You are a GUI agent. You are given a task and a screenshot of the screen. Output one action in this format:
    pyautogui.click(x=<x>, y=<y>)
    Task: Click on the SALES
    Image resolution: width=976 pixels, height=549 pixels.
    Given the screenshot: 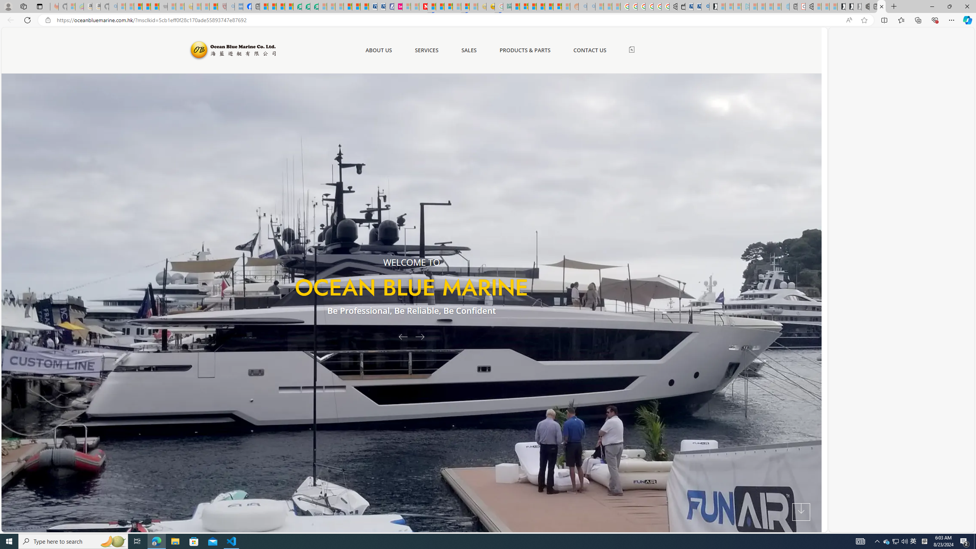 What is the action you would take?
    pyautogui.click(x=469, y=50)
    